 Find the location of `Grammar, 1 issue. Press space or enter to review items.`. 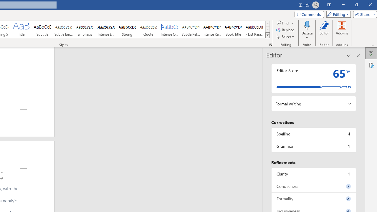

Grammar, 1 issue. Press space or enter to review items. is located at coordinates (313, 146).